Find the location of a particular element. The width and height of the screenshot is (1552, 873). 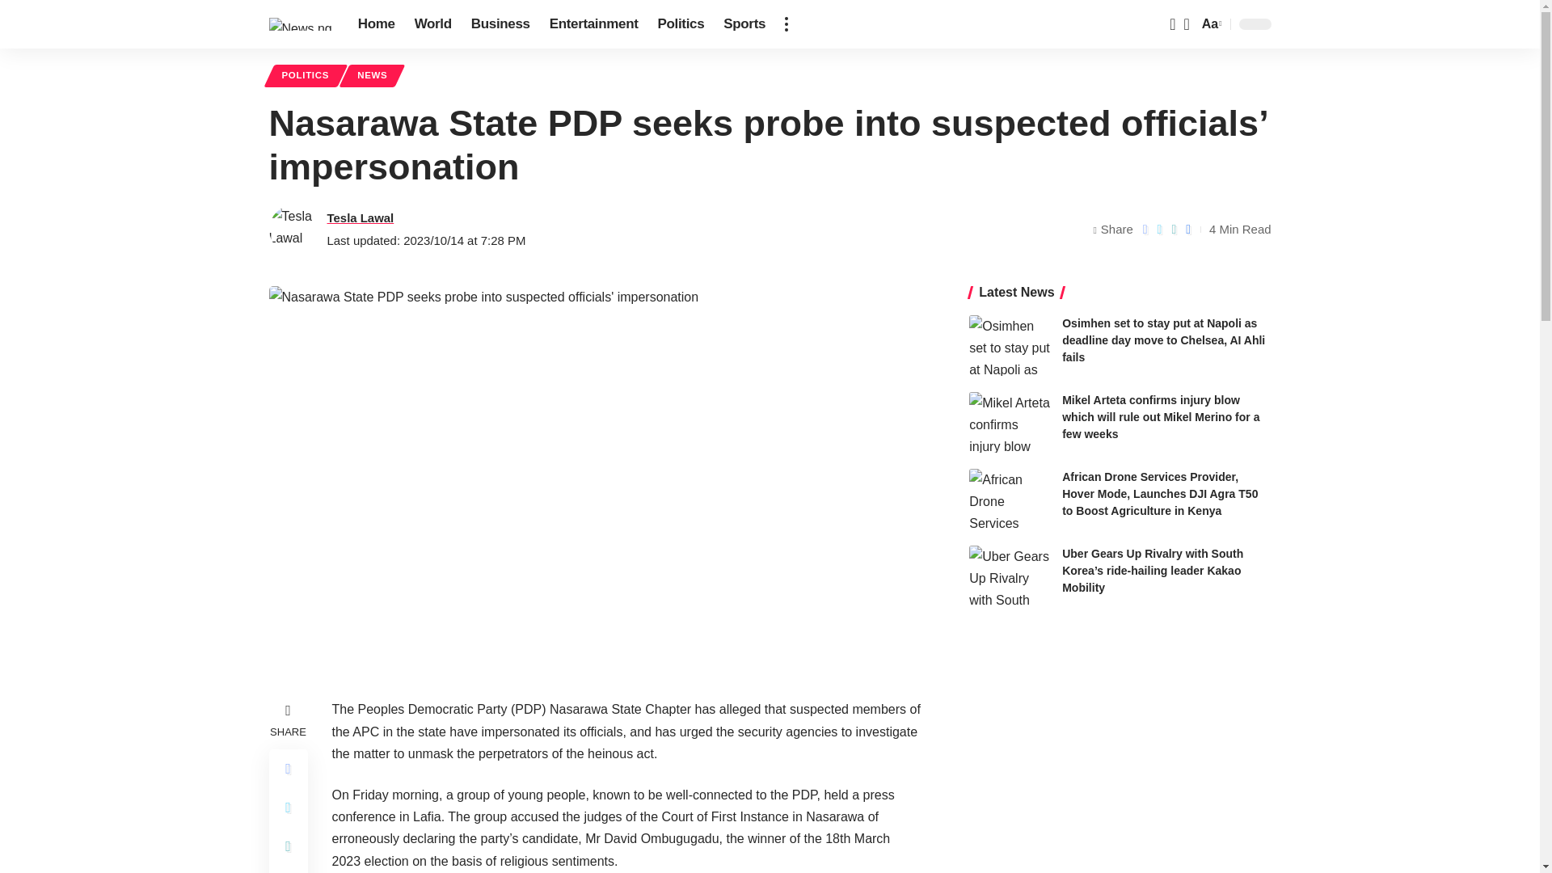

Politics is located at coordinates (681, 24).